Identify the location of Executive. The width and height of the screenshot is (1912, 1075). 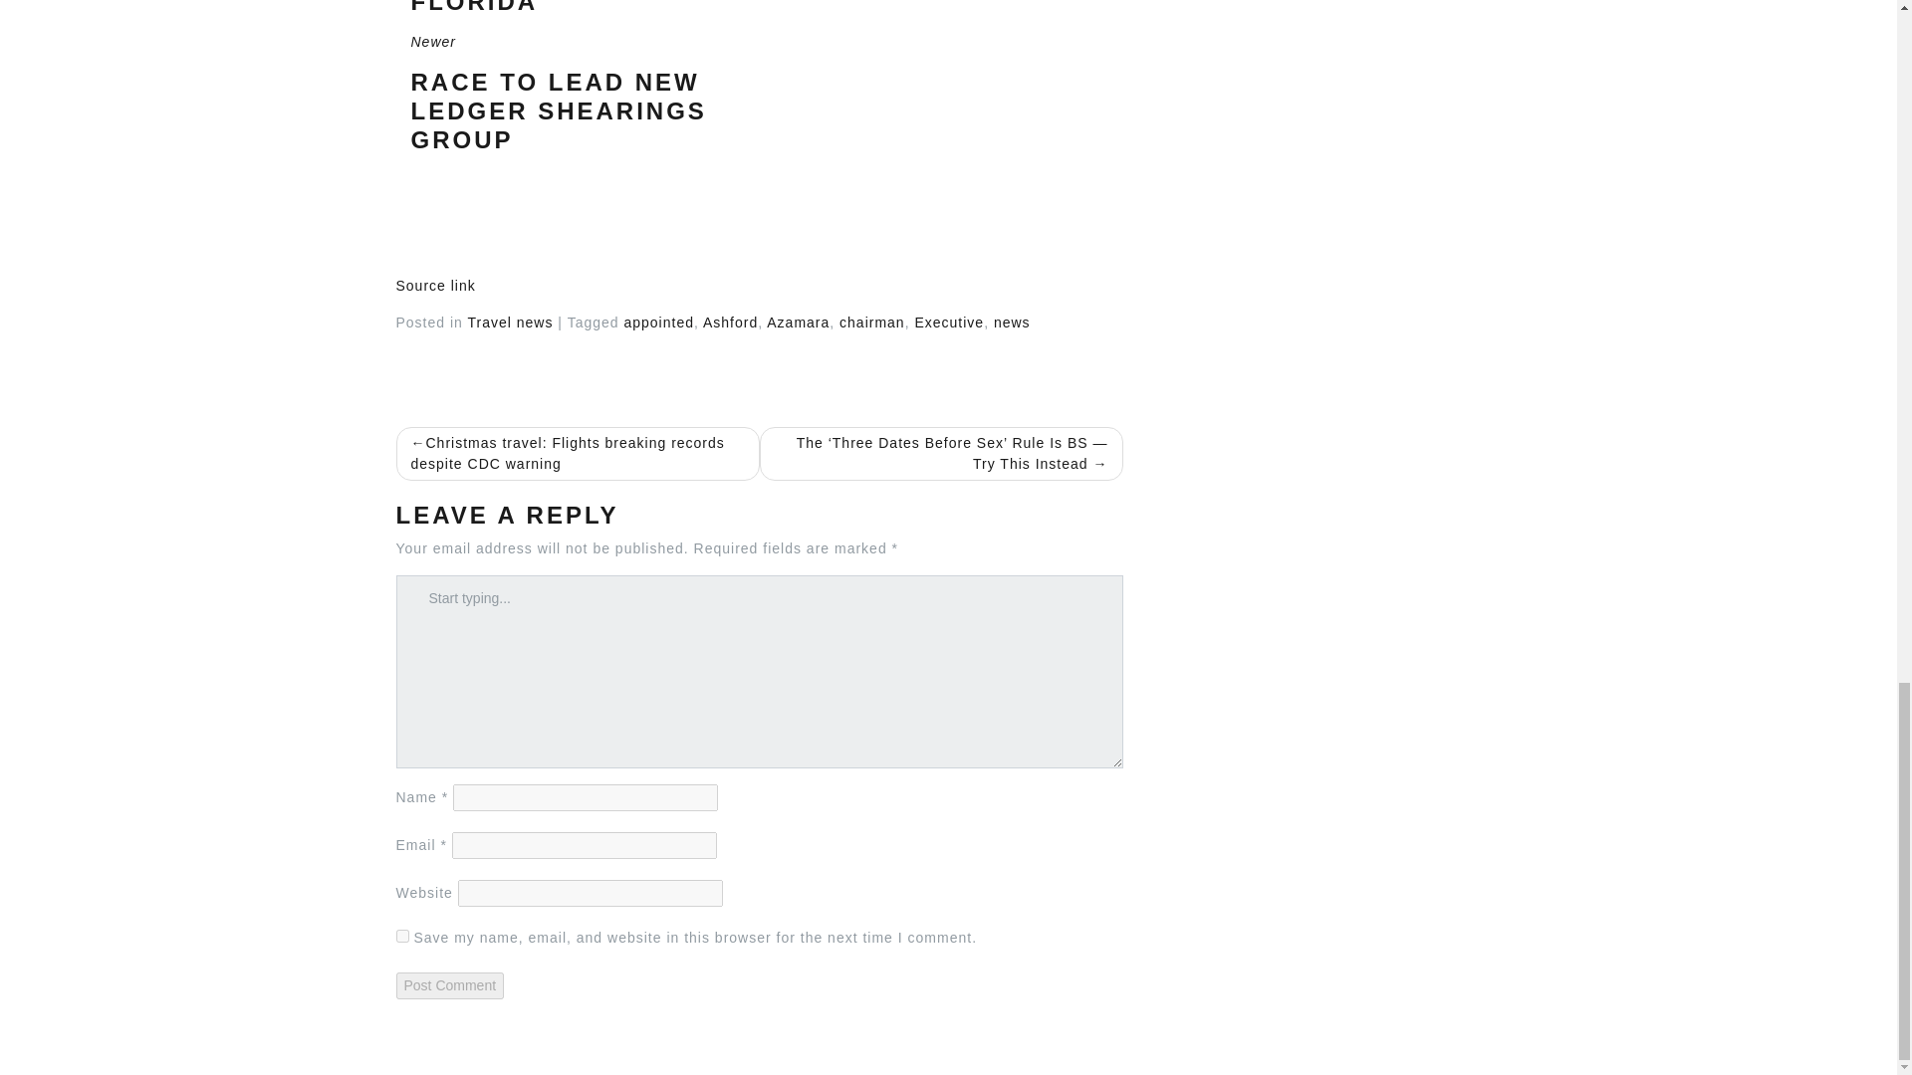
(948, 322).